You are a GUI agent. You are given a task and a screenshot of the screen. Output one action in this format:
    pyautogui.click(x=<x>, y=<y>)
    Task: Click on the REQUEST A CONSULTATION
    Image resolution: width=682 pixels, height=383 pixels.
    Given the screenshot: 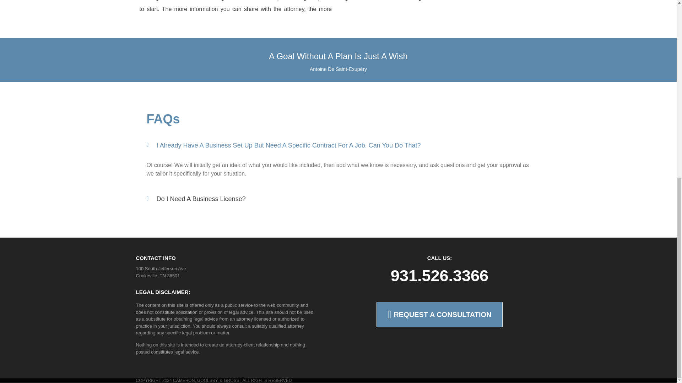 What is the action you would take?
    pyautogui.click(x=439, y=315)
    